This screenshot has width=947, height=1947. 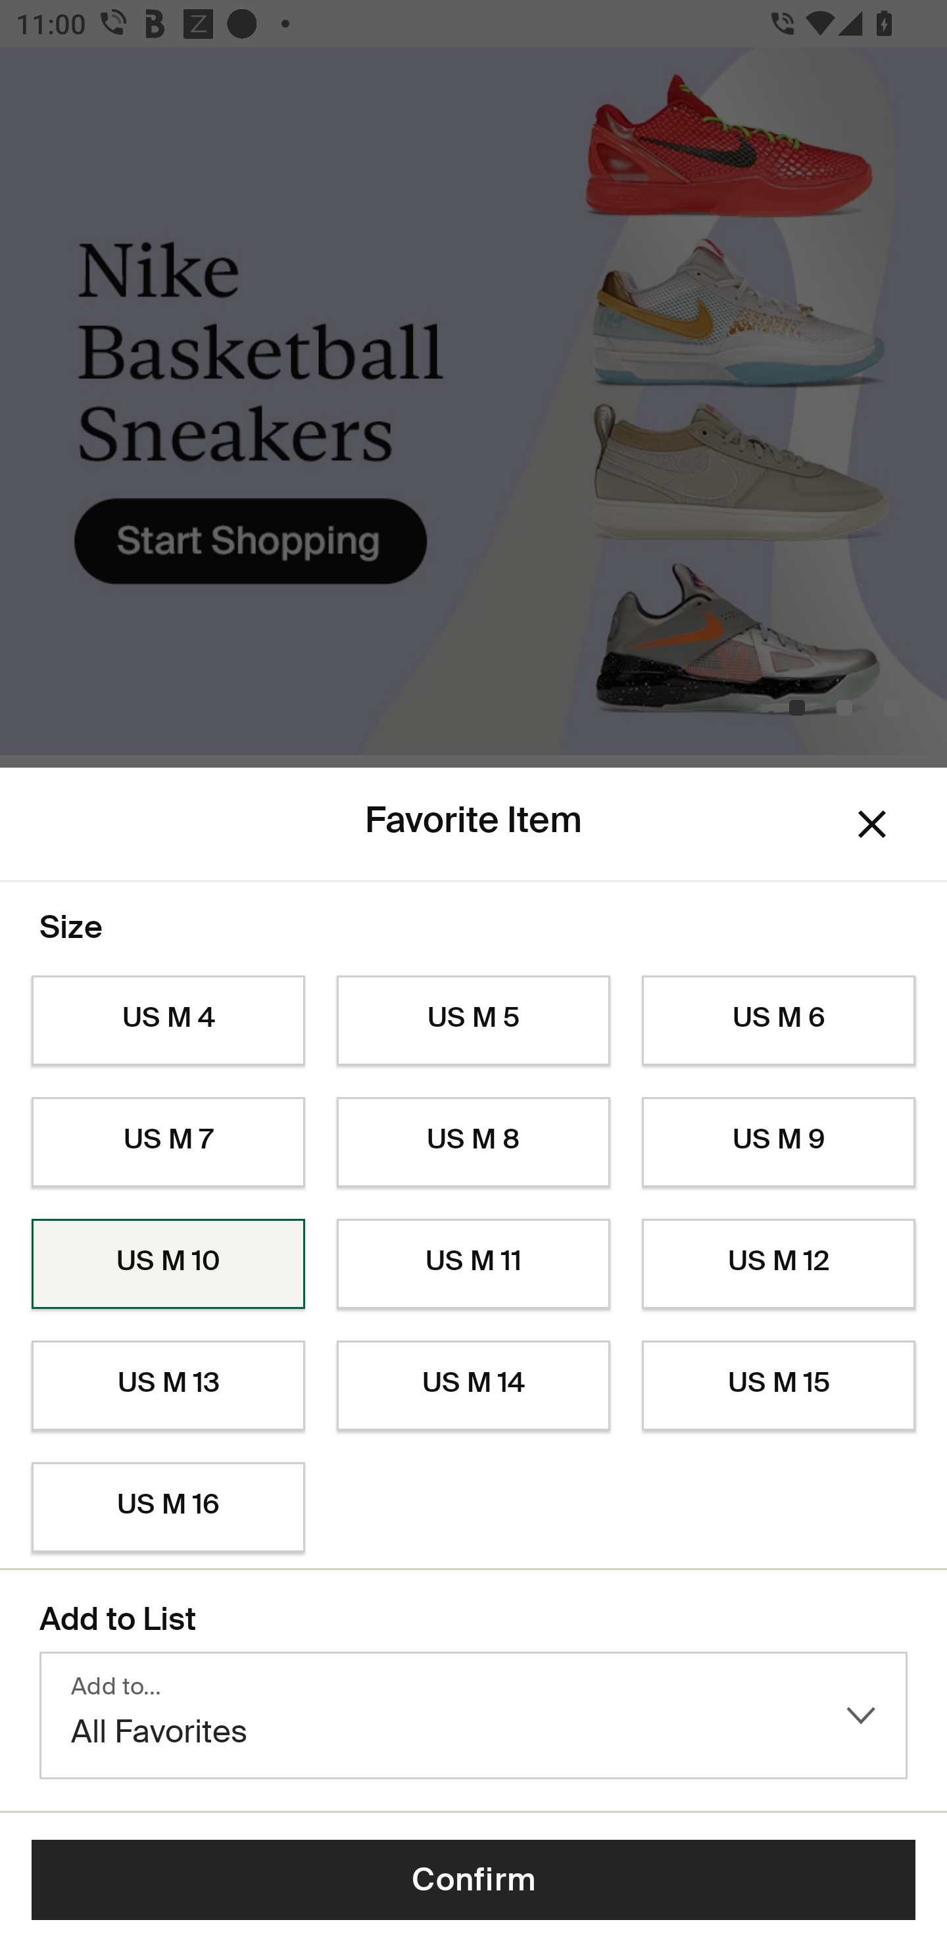 I want to click on US M 10, so click(x=168, y=1264).